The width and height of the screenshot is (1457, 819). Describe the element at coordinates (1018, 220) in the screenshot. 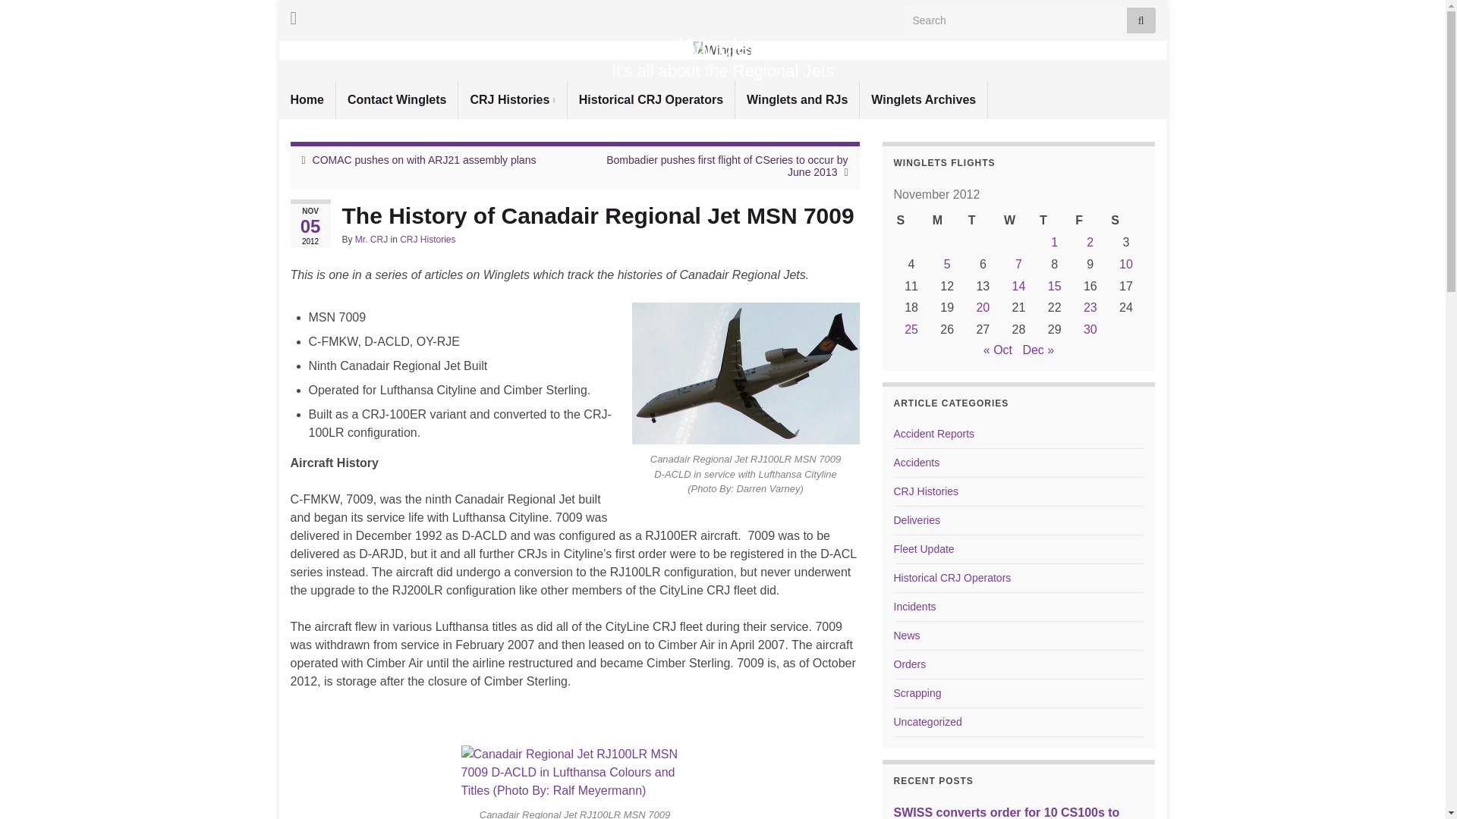

I see `Wednesday` at that location.